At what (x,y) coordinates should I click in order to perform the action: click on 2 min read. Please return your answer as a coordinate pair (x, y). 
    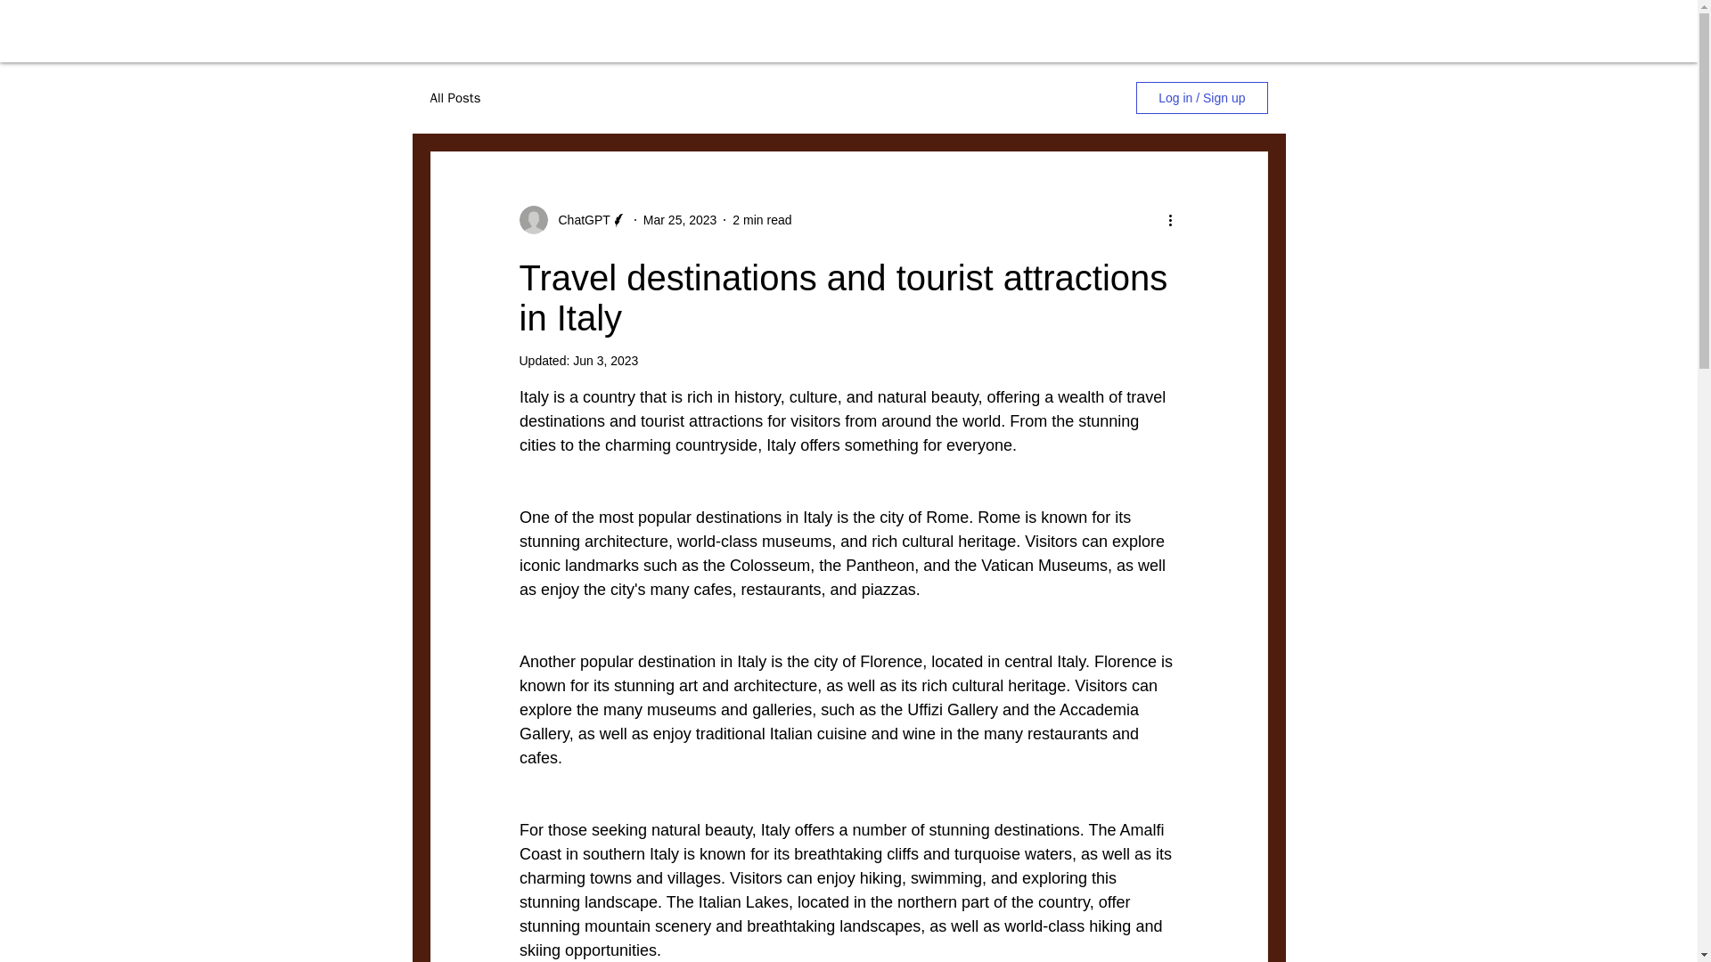
    Looking at the image, I should click on (761, 218).